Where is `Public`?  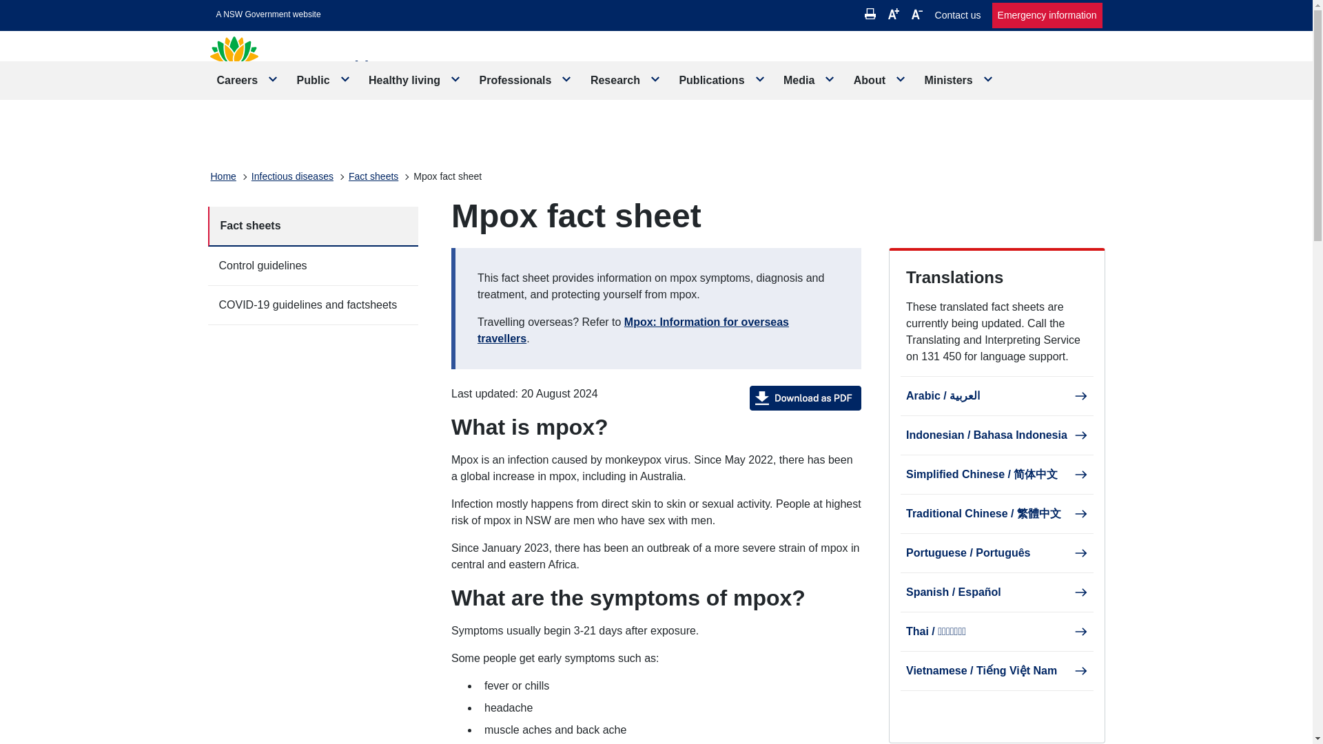 Public is located at coordinates (324, 80).